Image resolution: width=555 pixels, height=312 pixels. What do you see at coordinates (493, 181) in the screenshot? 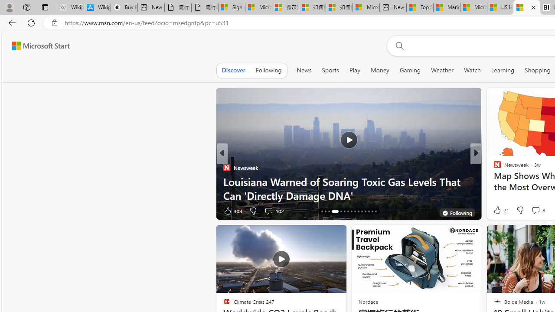
I see `Live Science` at bounding box center [493, 181].